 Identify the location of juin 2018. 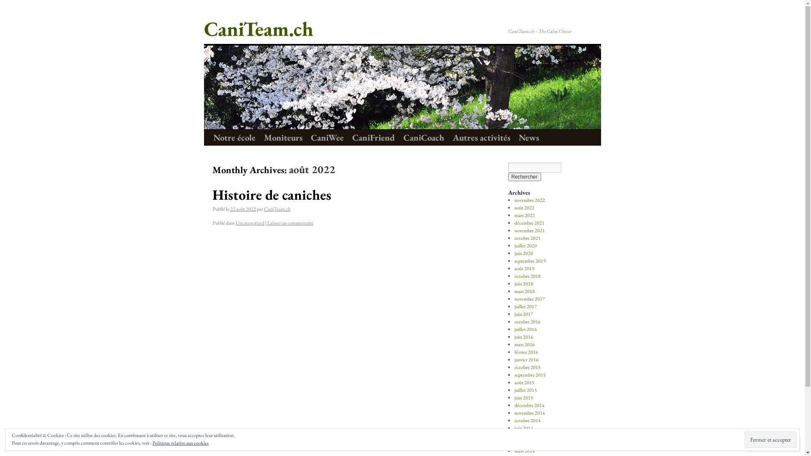
(524, 284).